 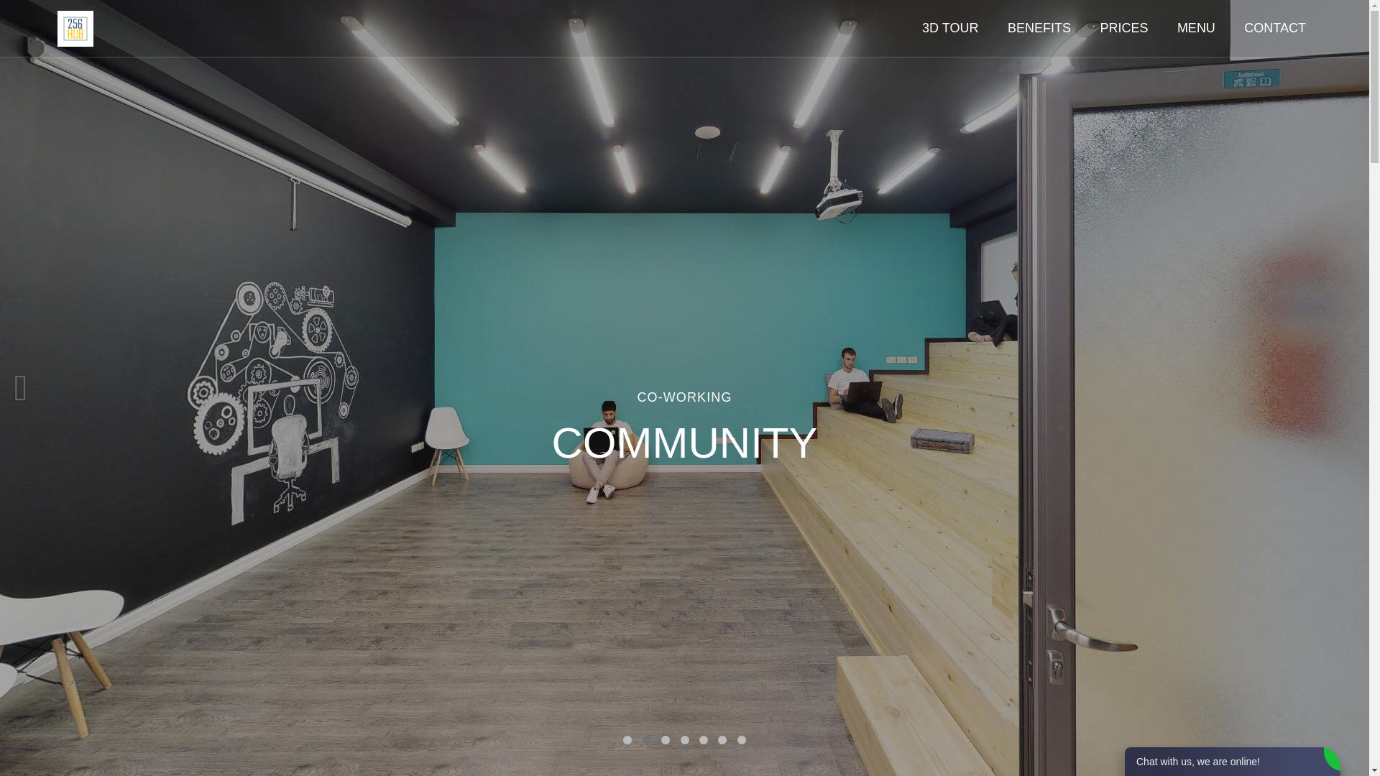 I want to click on CONTACT, so click(x=1268, y=28).